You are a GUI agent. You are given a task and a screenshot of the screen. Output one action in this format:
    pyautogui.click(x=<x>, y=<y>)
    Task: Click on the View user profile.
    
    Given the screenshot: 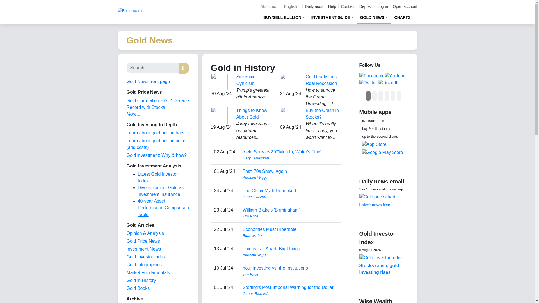 What is the action you would take?
    pyautogui.click(x=290, y=293)
    